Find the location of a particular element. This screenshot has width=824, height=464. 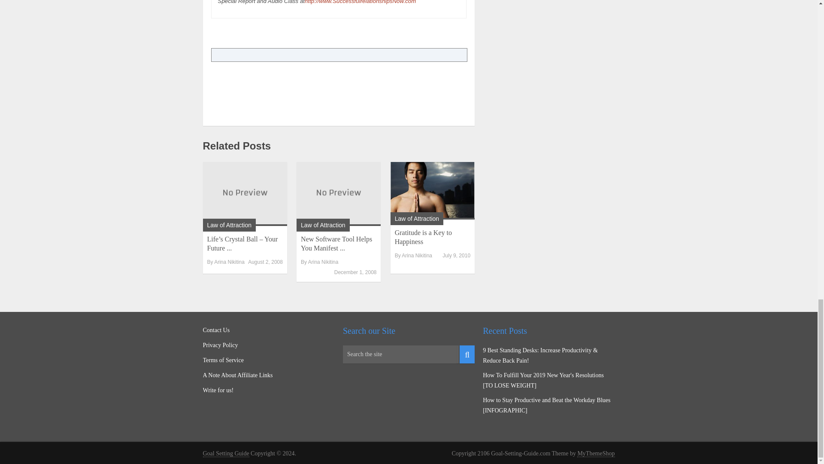

View all posts in Law of Attraction is located at coordinates (417, 219).